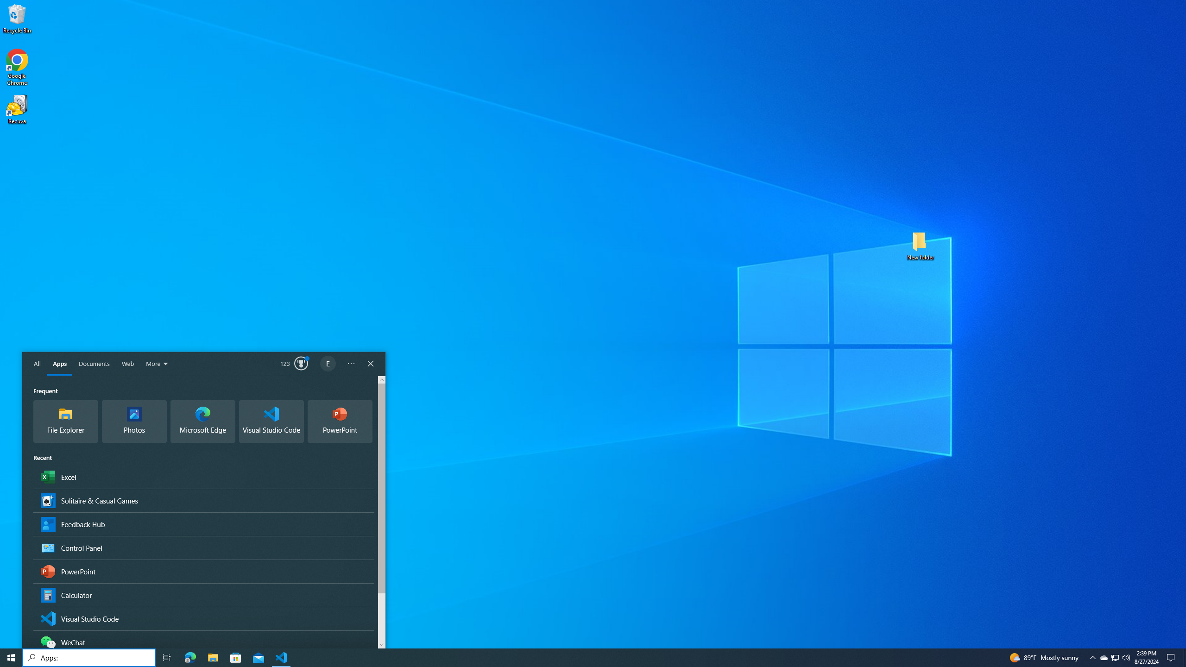 This screenshot has width=1186, height=667. Describe the element at coordinates (158, 364) in the screenshot. I see `More` at that location.